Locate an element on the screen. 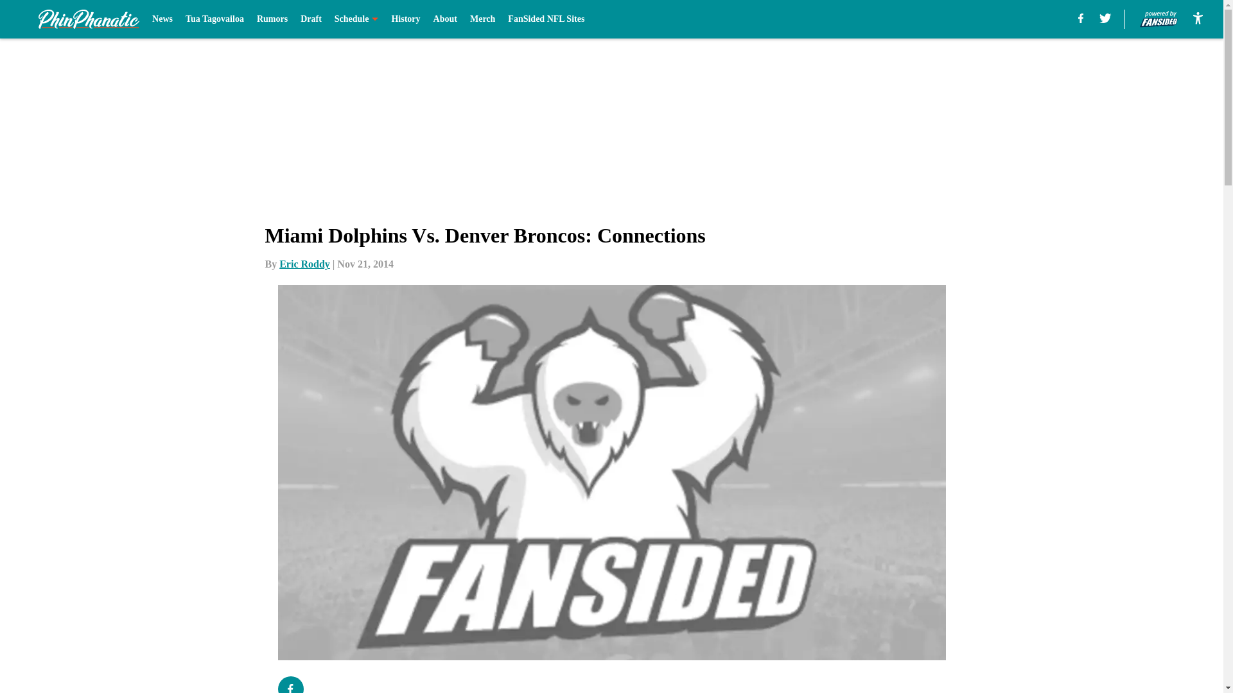  Tua Tagovailoa is located at coordinates (214, 19).